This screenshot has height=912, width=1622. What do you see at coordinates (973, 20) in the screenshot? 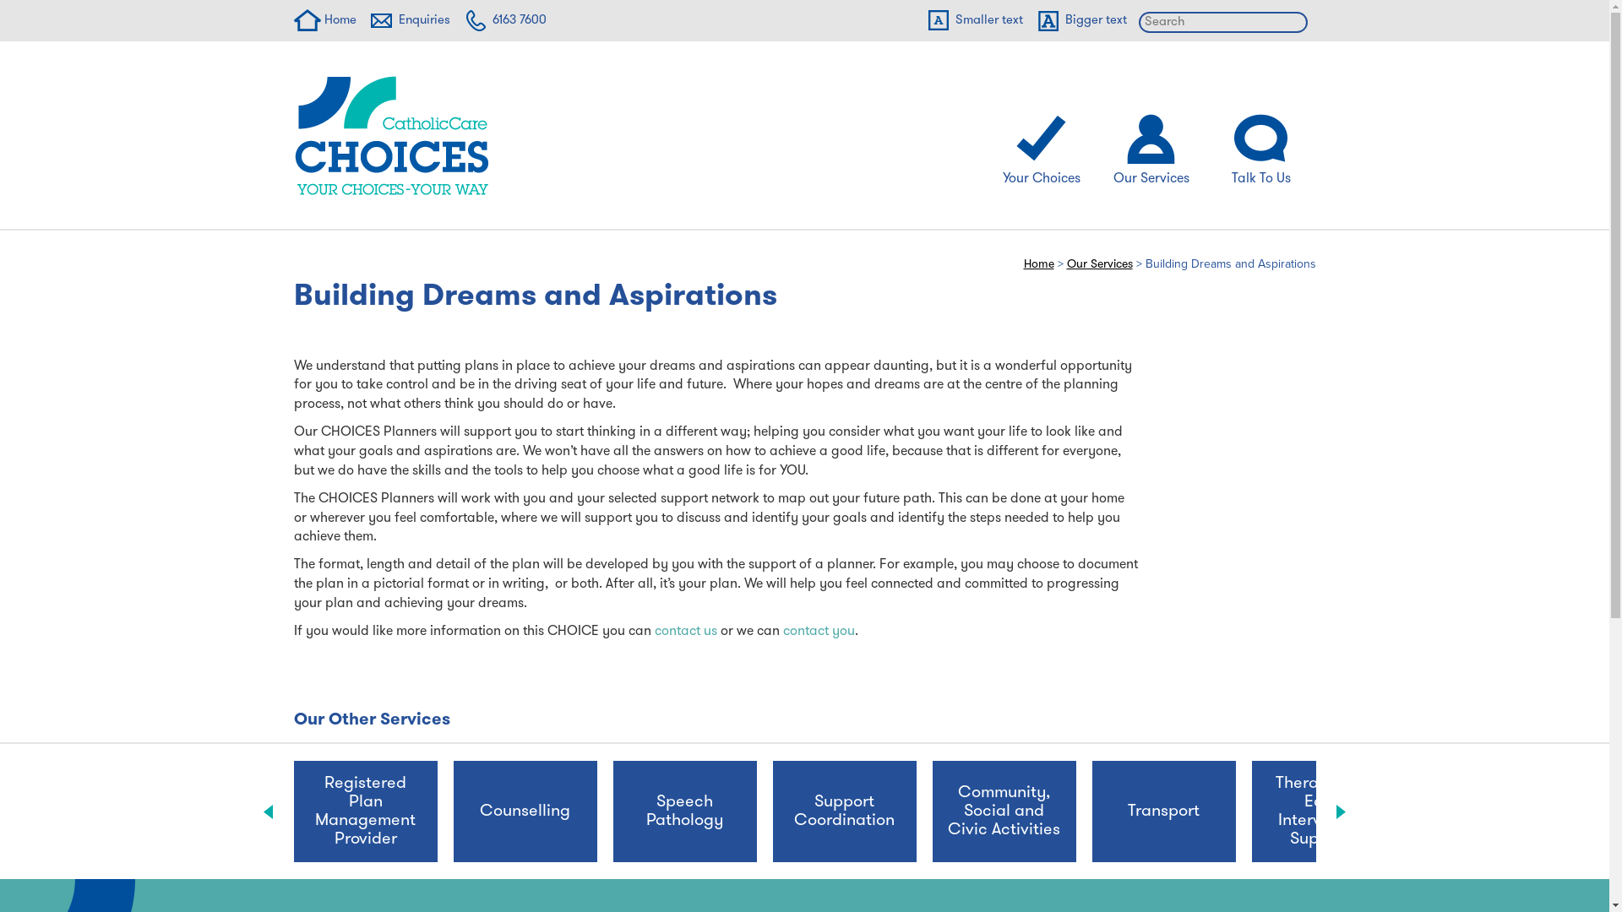
I see `Smaller text` at bounding box center [973, 20].